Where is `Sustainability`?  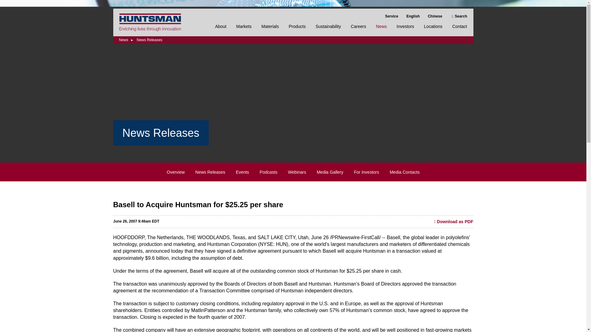 Sustainability is located at coordinates (328, 30).